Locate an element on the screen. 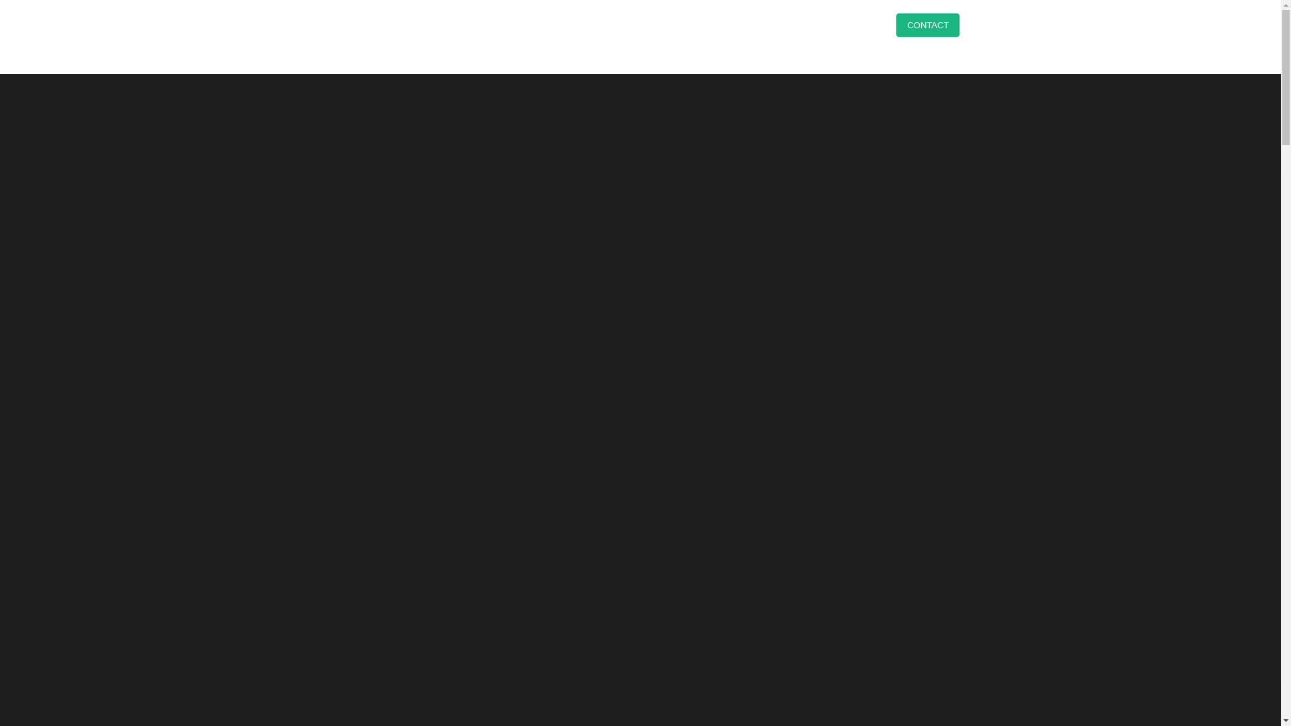  SOFTWARE DEVELOPMENT is located at coordinates (566, 27).